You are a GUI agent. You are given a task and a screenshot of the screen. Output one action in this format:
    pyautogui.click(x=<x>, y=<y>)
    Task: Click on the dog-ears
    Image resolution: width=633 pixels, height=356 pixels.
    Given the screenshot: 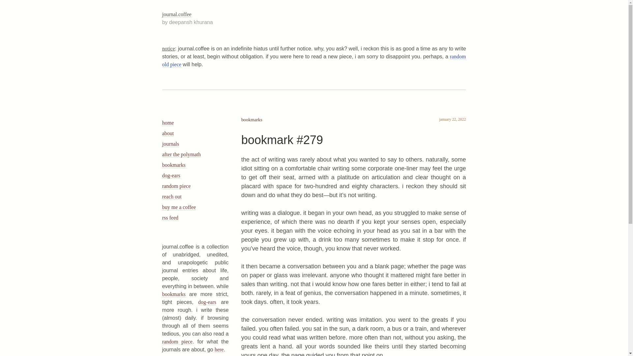 What is the action you would take?
    pyautogui.click(x=207, y=302)
    